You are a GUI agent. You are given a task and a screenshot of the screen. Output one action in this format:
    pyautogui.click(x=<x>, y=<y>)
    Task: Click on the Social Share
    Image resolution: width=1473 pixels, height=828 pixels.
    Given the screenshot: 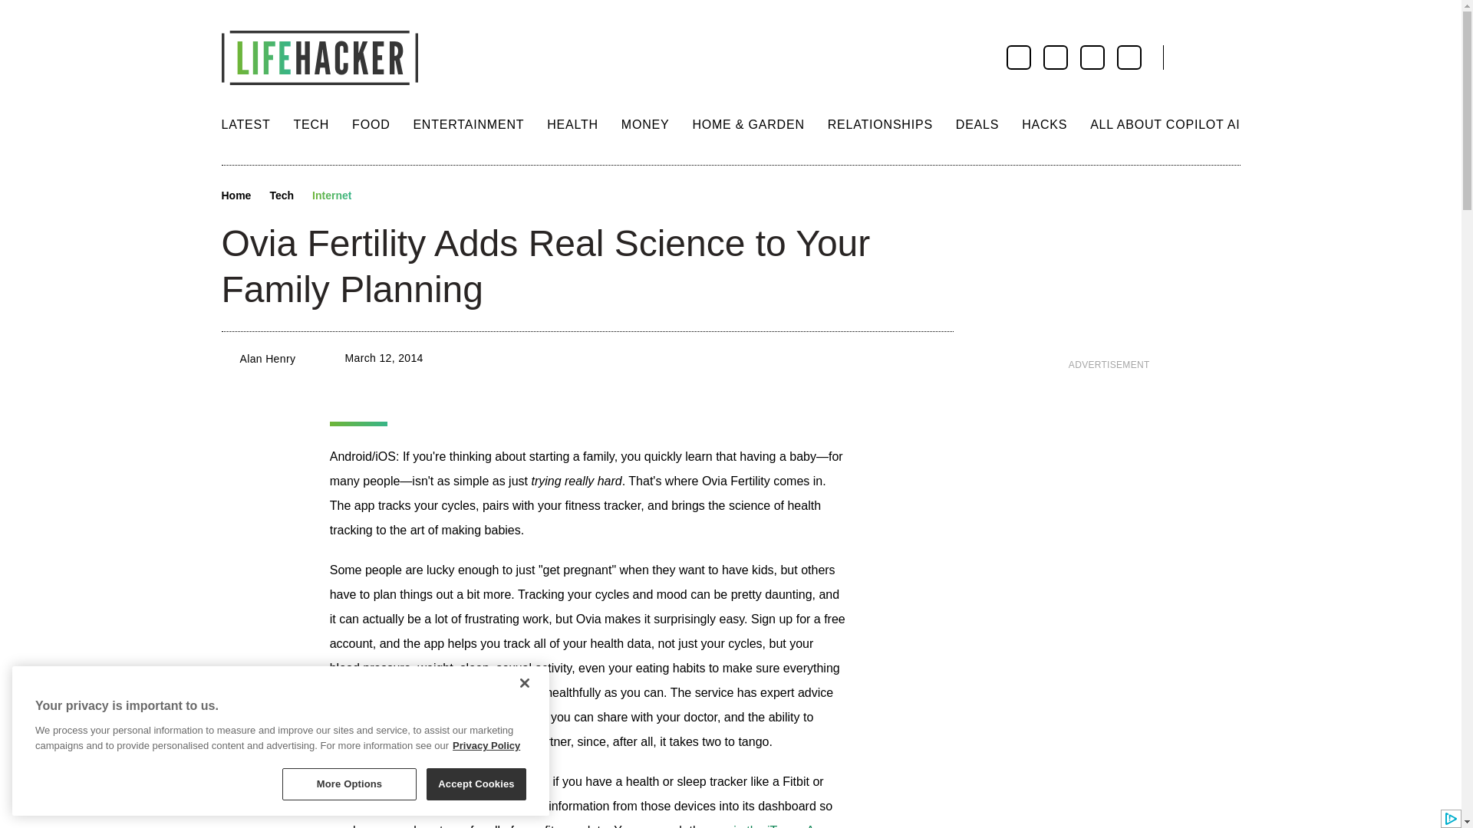 What is the action you would take?
    pyautogui.click(x=377, y=196)
    